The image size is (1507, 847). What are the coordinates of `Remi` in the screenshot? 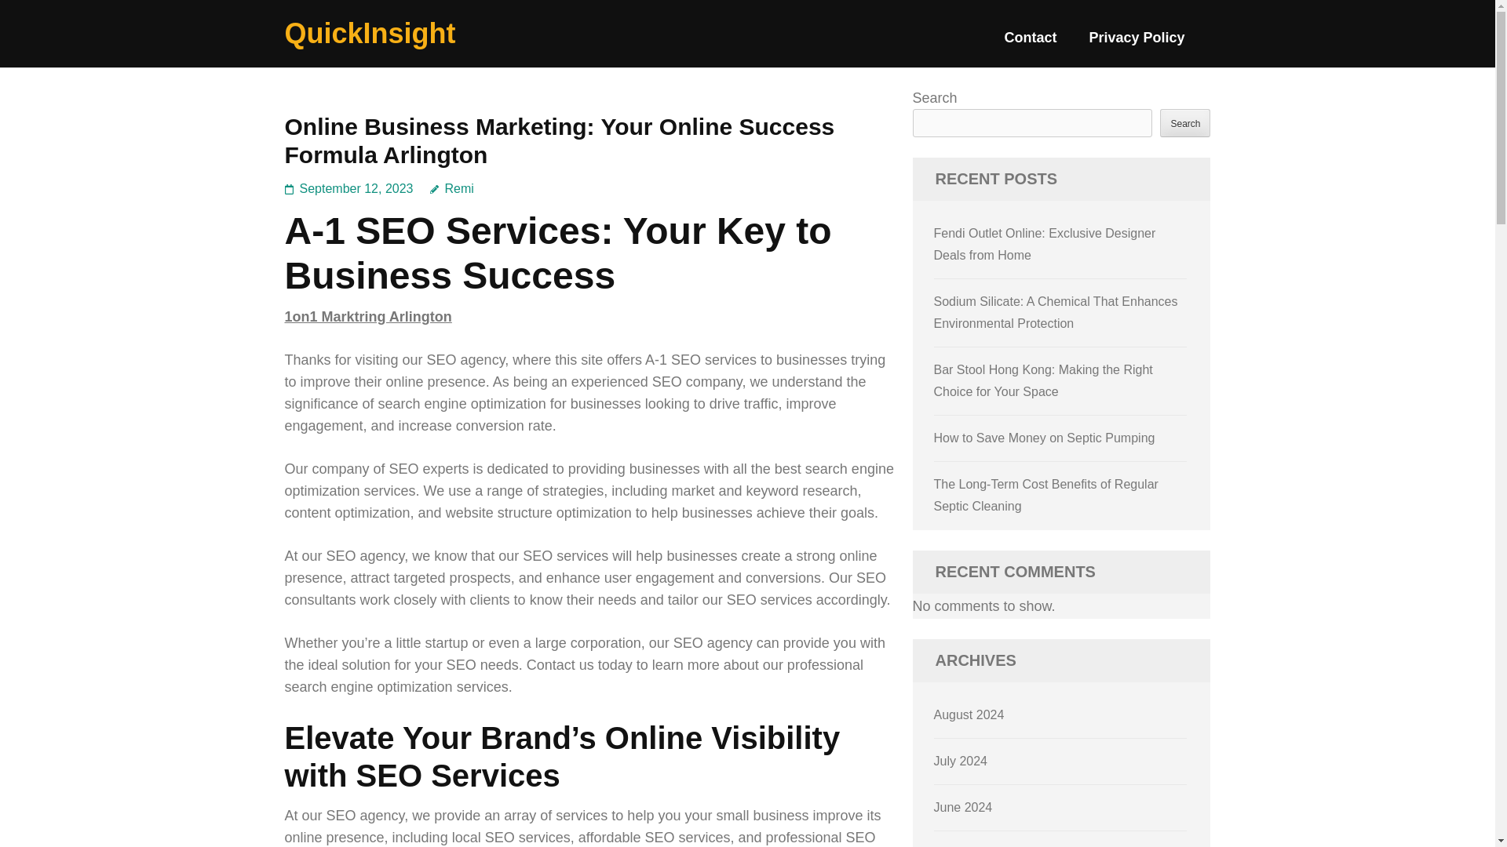 It's located at (452, 188).